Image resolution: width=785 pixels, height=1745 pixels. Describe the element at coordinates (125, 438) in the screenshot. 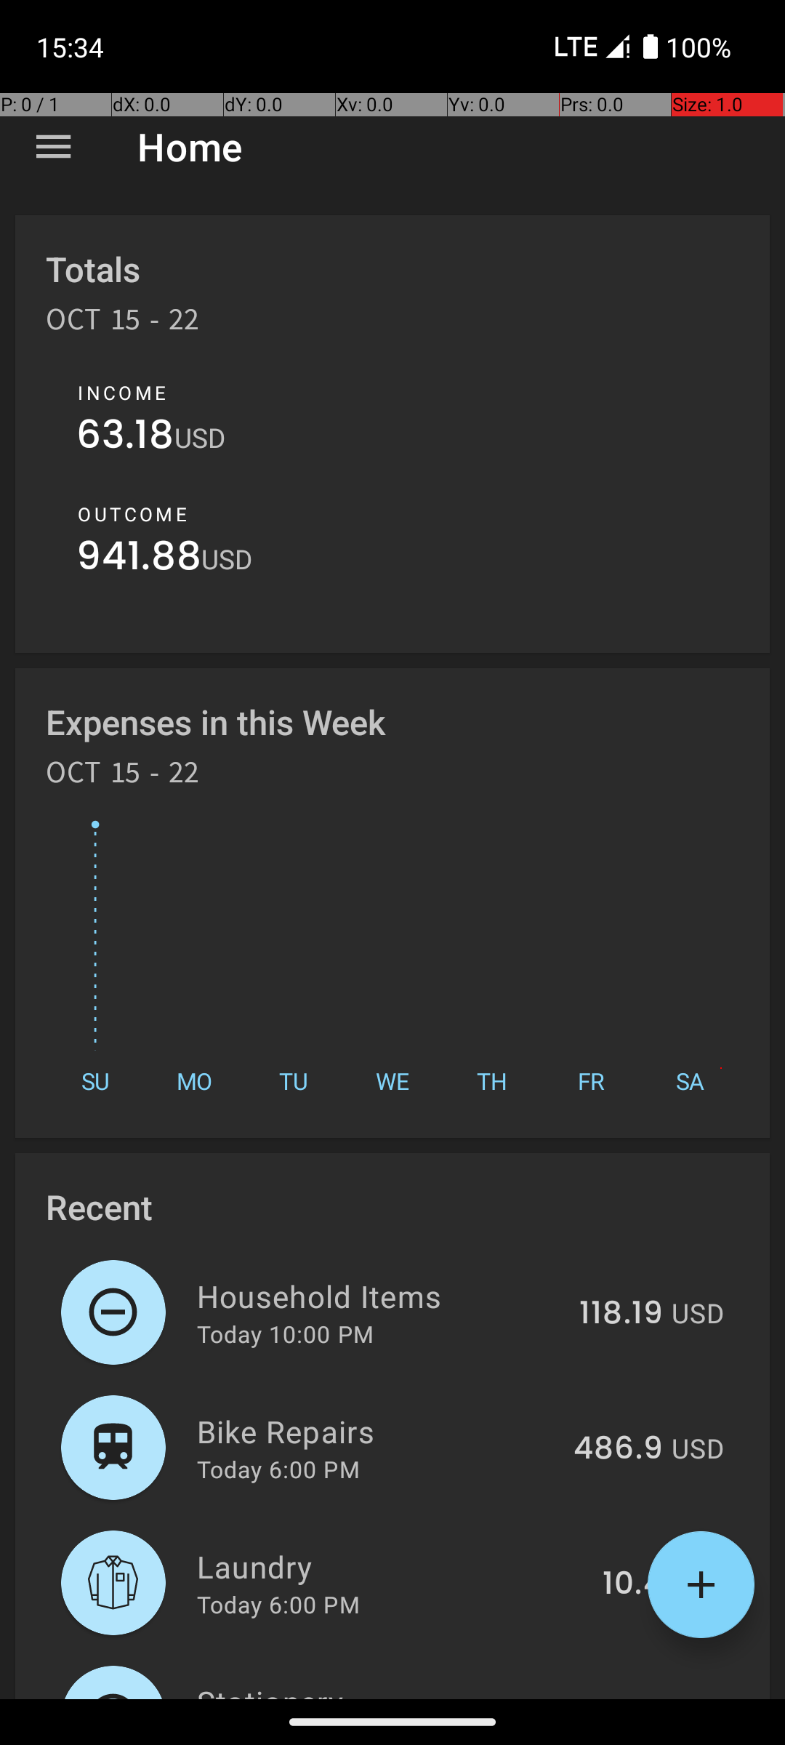

I see `63.18` at that location.